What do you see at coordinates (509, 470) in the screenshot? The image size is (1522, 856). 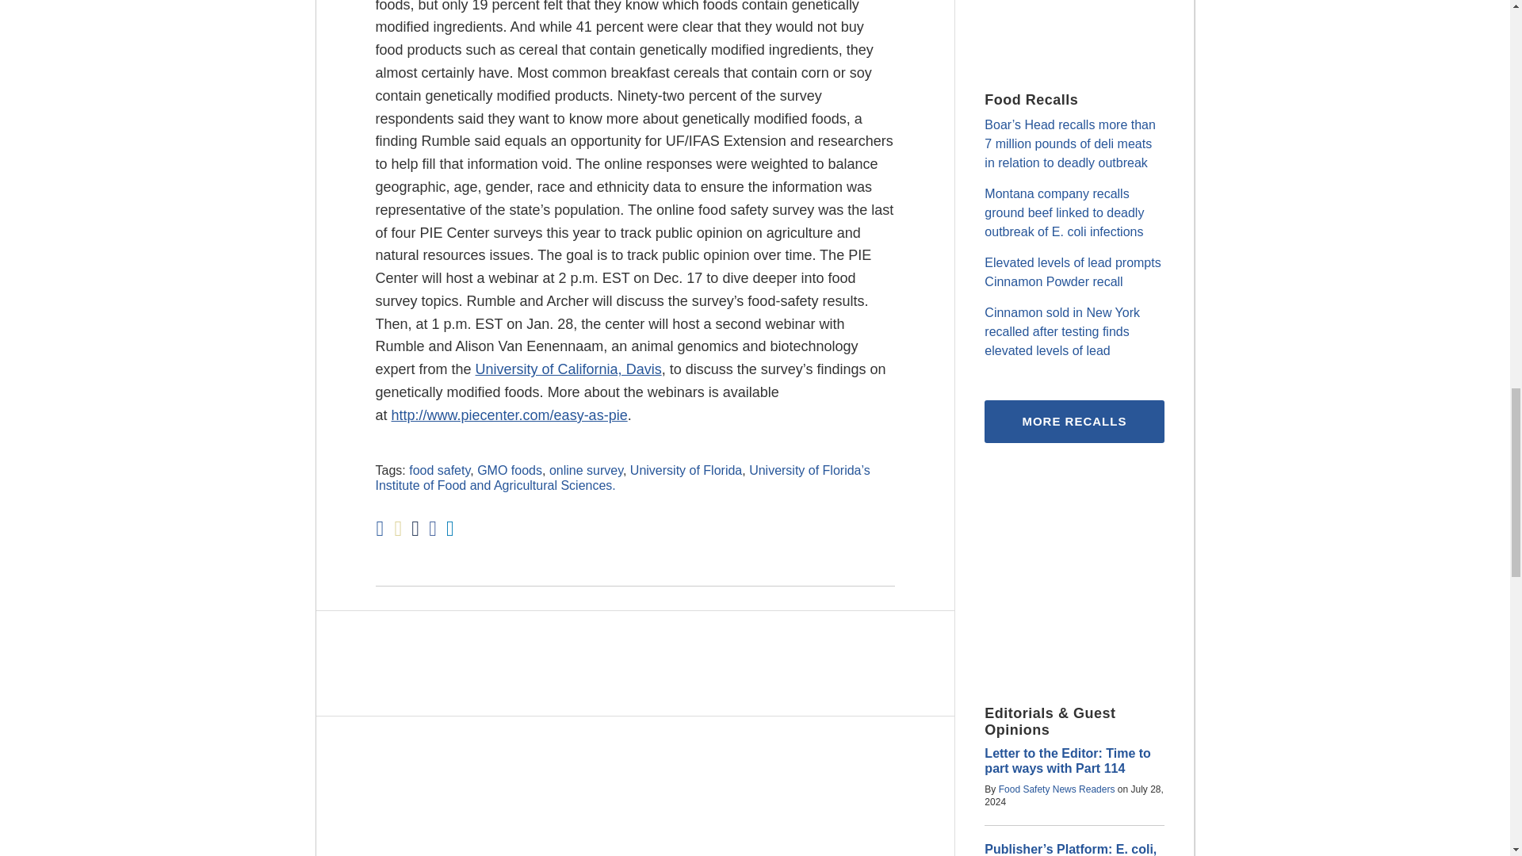 I see `GMO foods` at bounding box center [509, 470].